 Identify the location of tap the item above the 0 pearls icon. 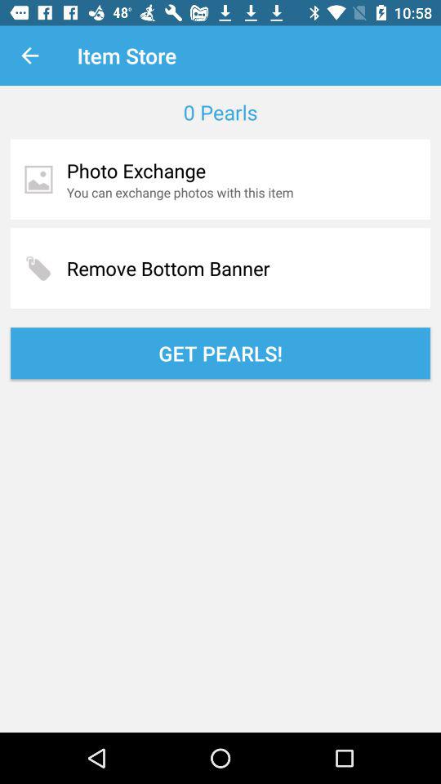
(29, 56).